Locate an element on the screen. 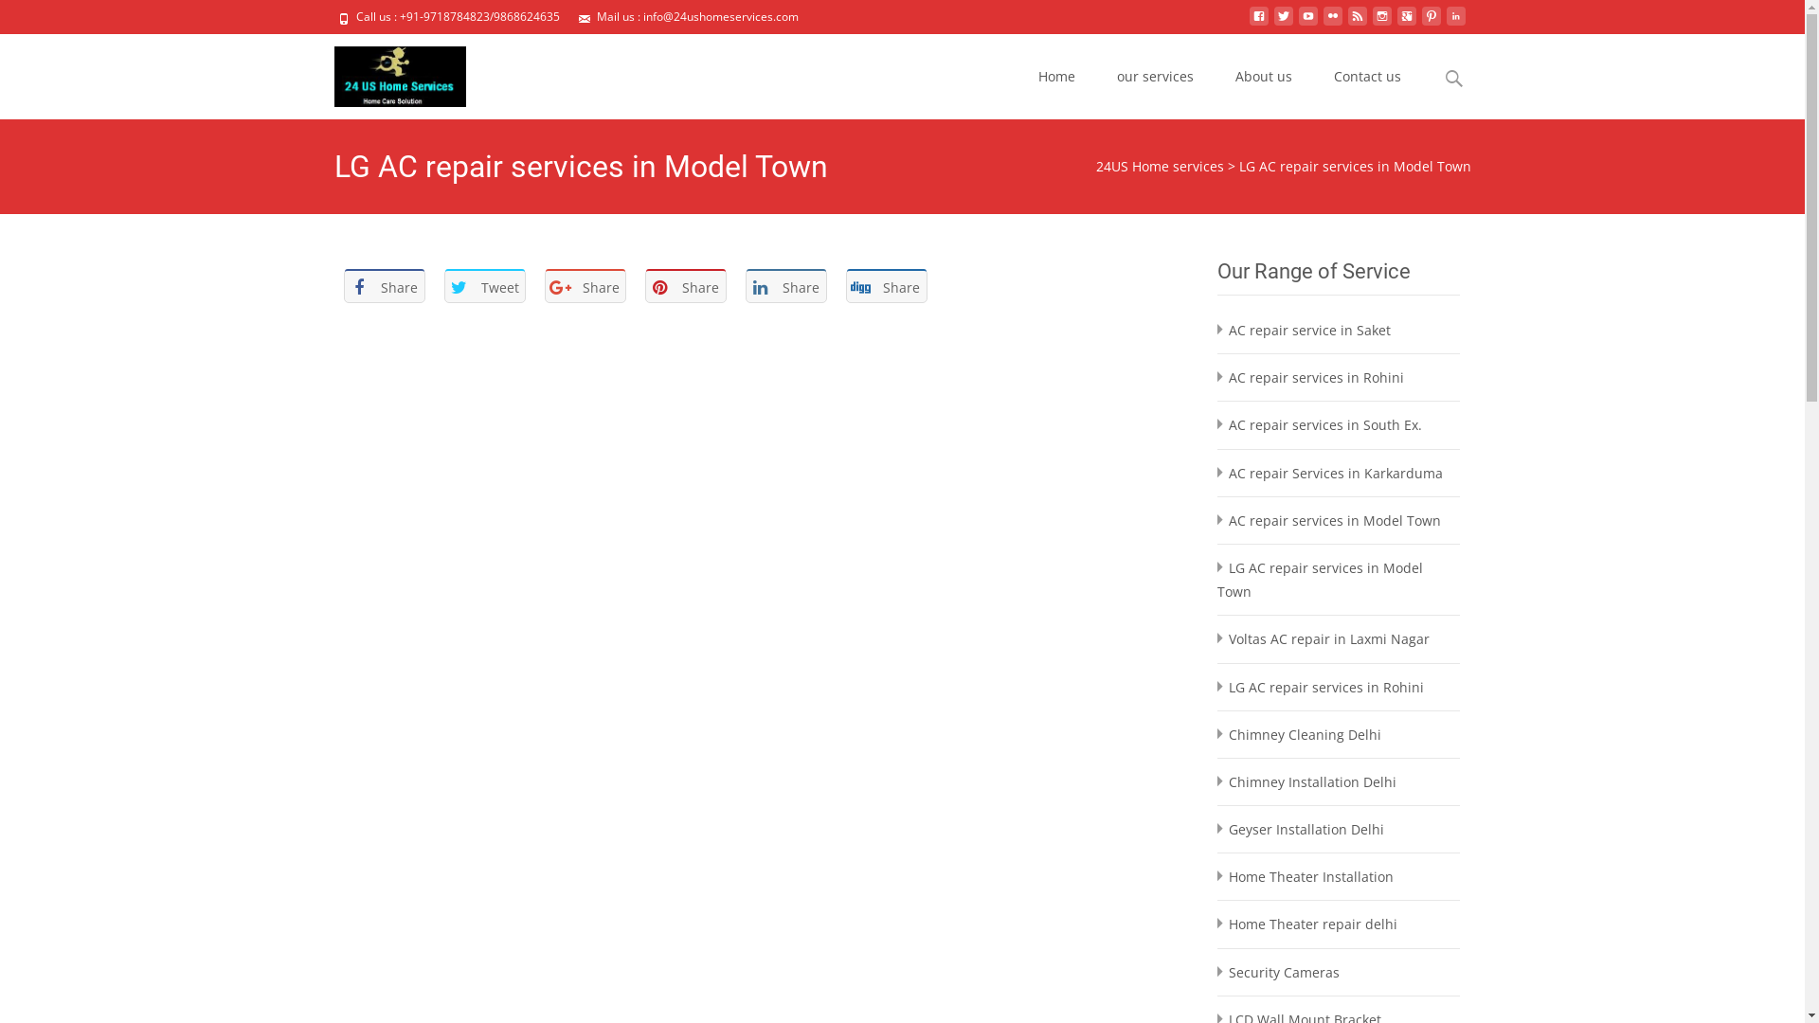 This screenshot has width=1819, height=1023. Geyser Installation Delhi is located at coordinates (1306, 830).